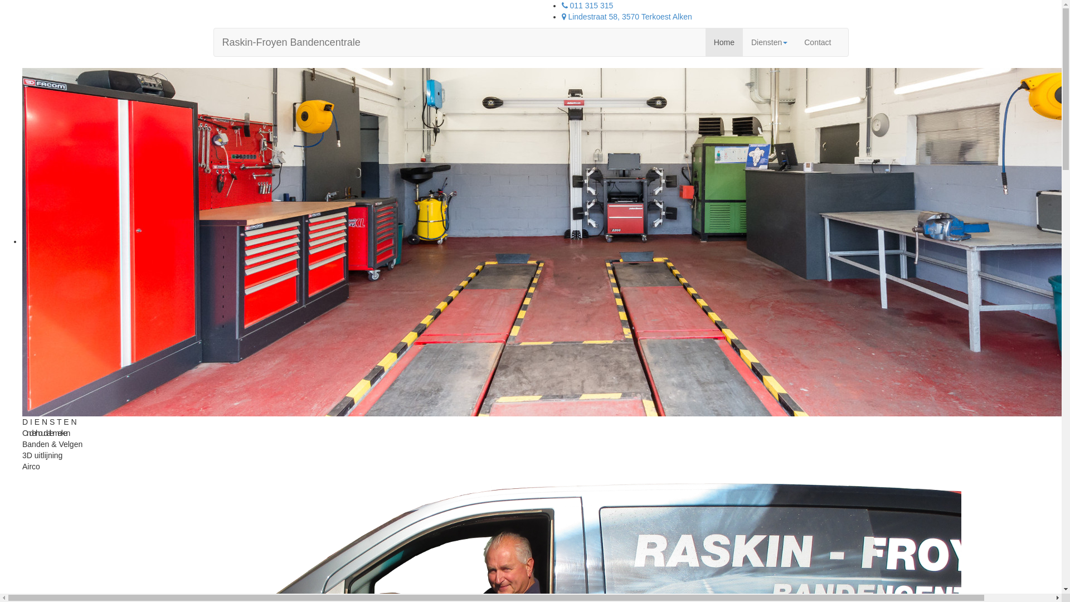 This screenshot has height=602, width=1070. I want to click on Home, so click(724, 42).